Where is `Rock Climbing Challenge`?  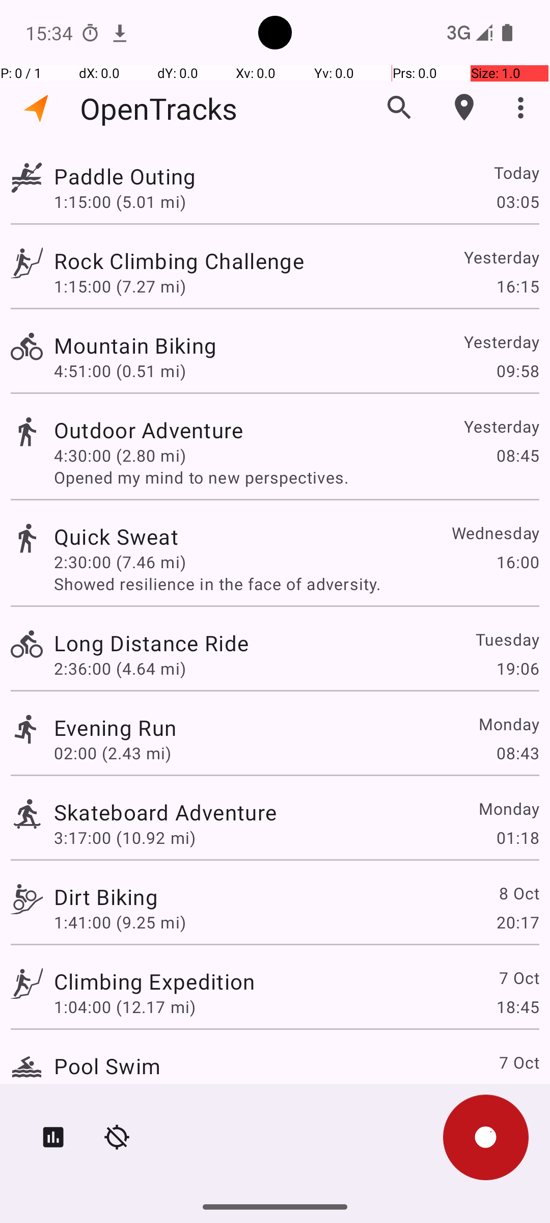 Rock Climbing Challenge is located at coordinates (179, 261).